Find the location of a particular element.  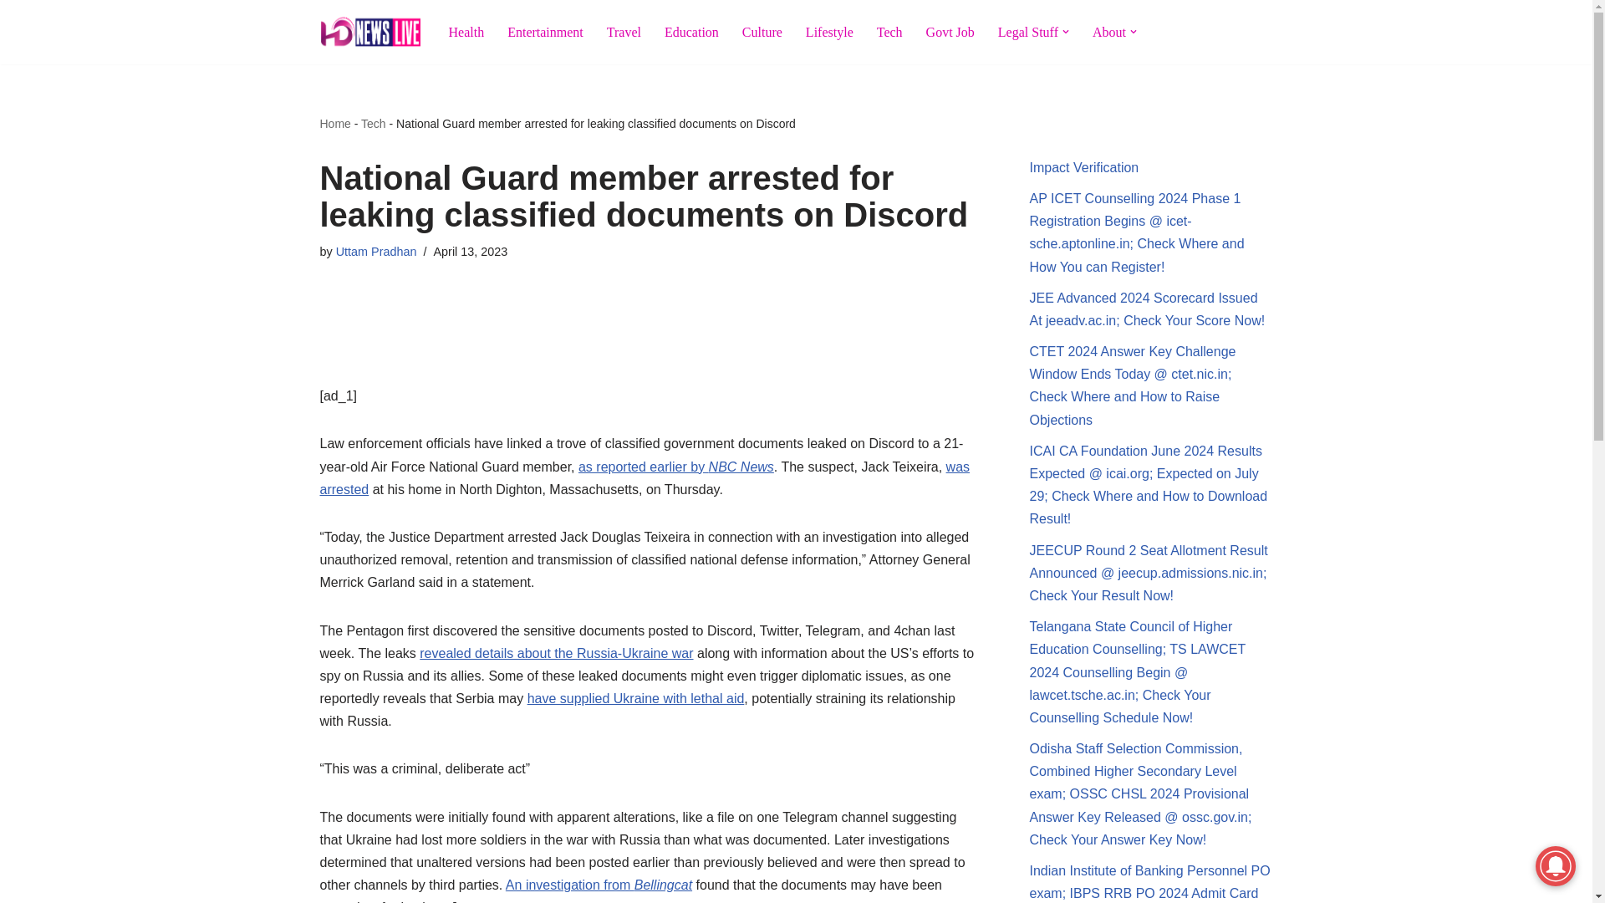

Lifestyle is located at coordinates (829, 32).